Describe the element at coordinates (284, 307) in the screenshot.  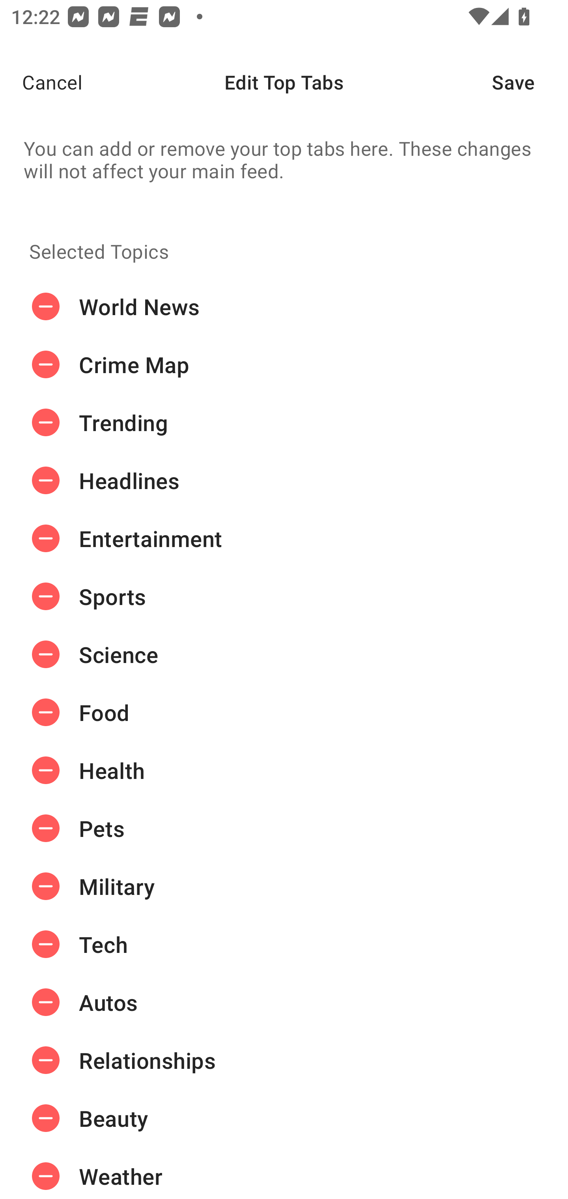
I see `World News` at that location.